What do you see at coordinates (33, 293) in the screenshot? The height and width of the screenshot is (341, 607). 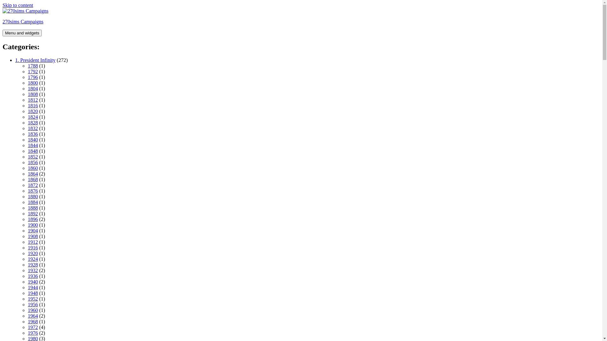 I see `1948` at bounding box center [33, 293].